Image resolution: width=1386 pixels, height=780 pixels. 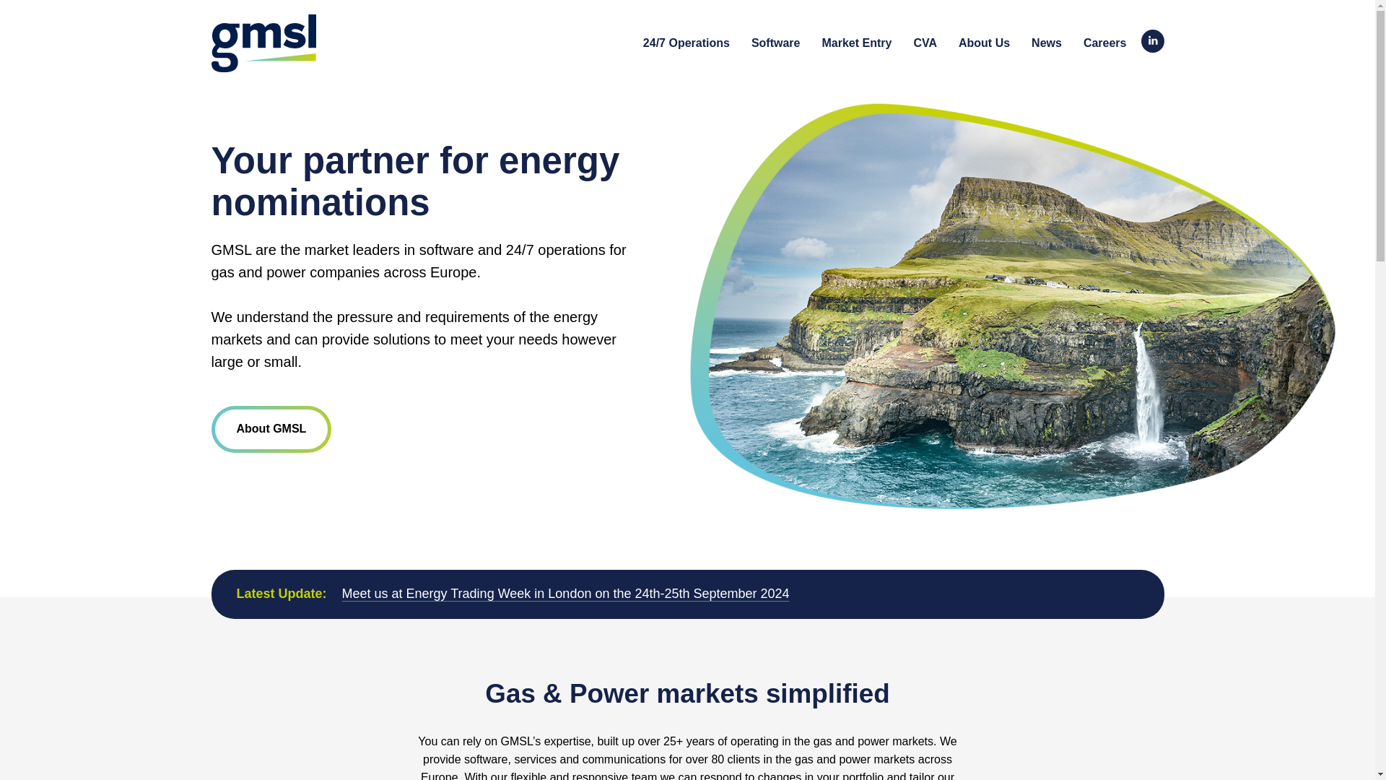 I want to click on Software, so click(x=775, y=45).